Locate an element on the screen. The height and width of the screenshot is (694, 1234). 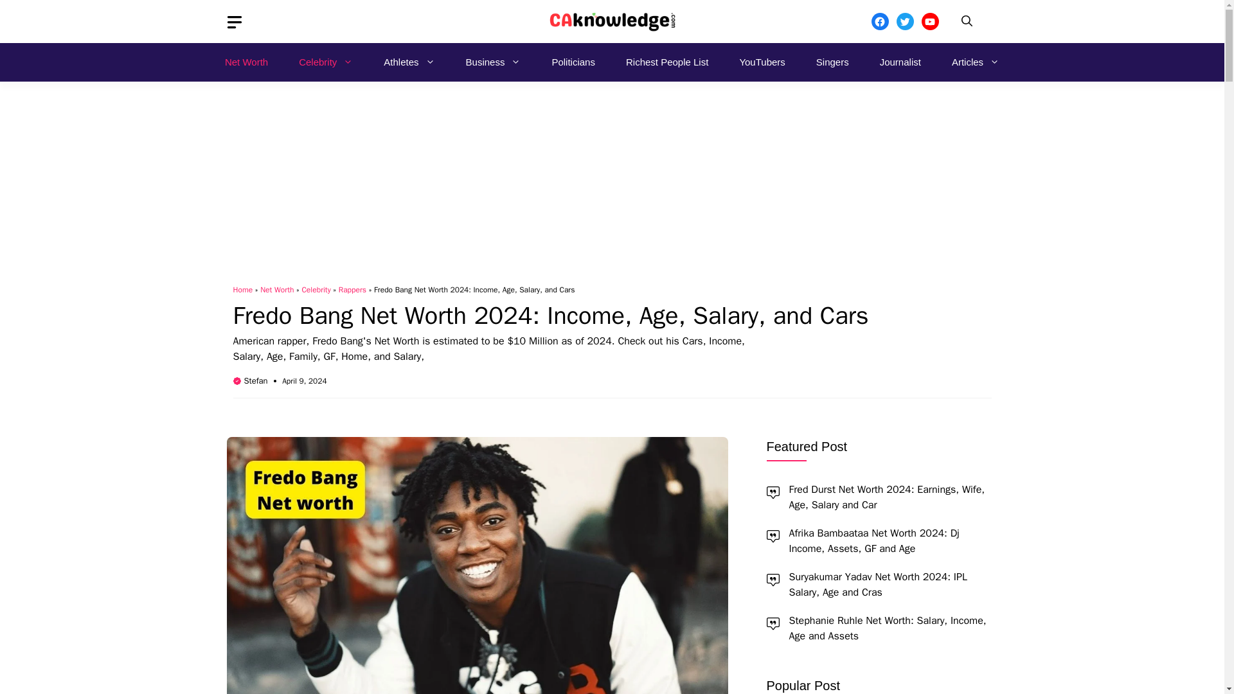
Business is located at coordinates (494, 62).